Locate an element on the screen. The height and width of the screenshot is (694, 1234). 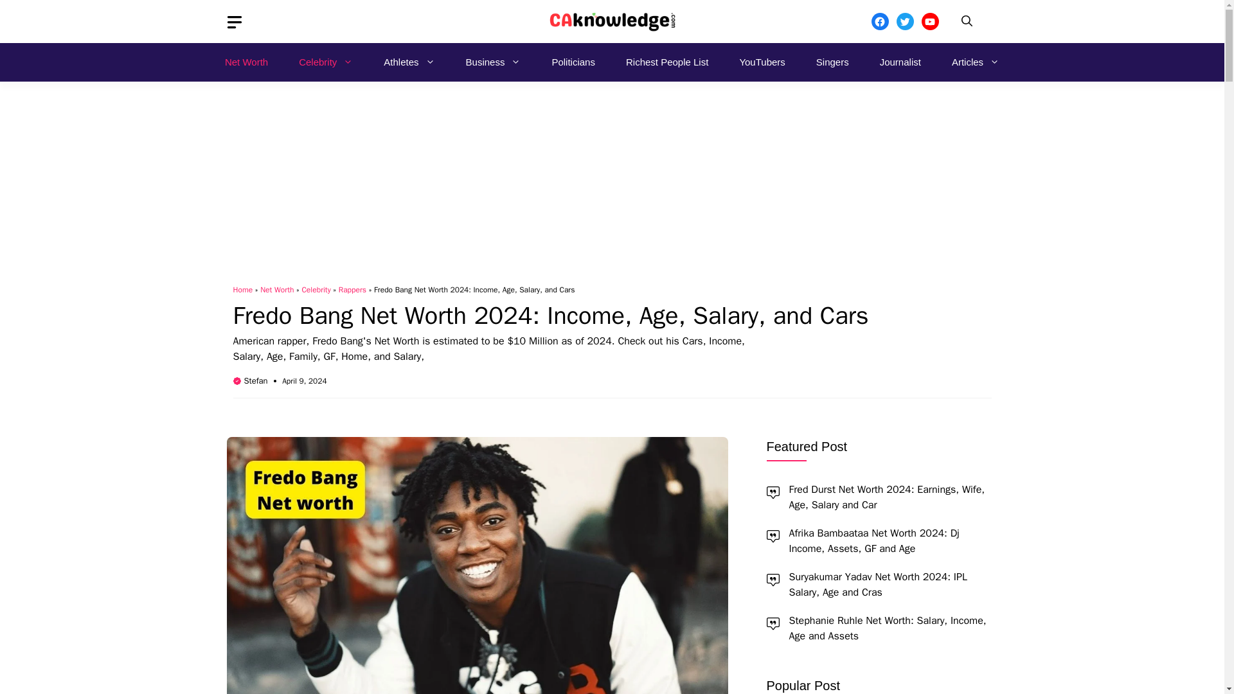
Business is located at coordinates (494, 62).